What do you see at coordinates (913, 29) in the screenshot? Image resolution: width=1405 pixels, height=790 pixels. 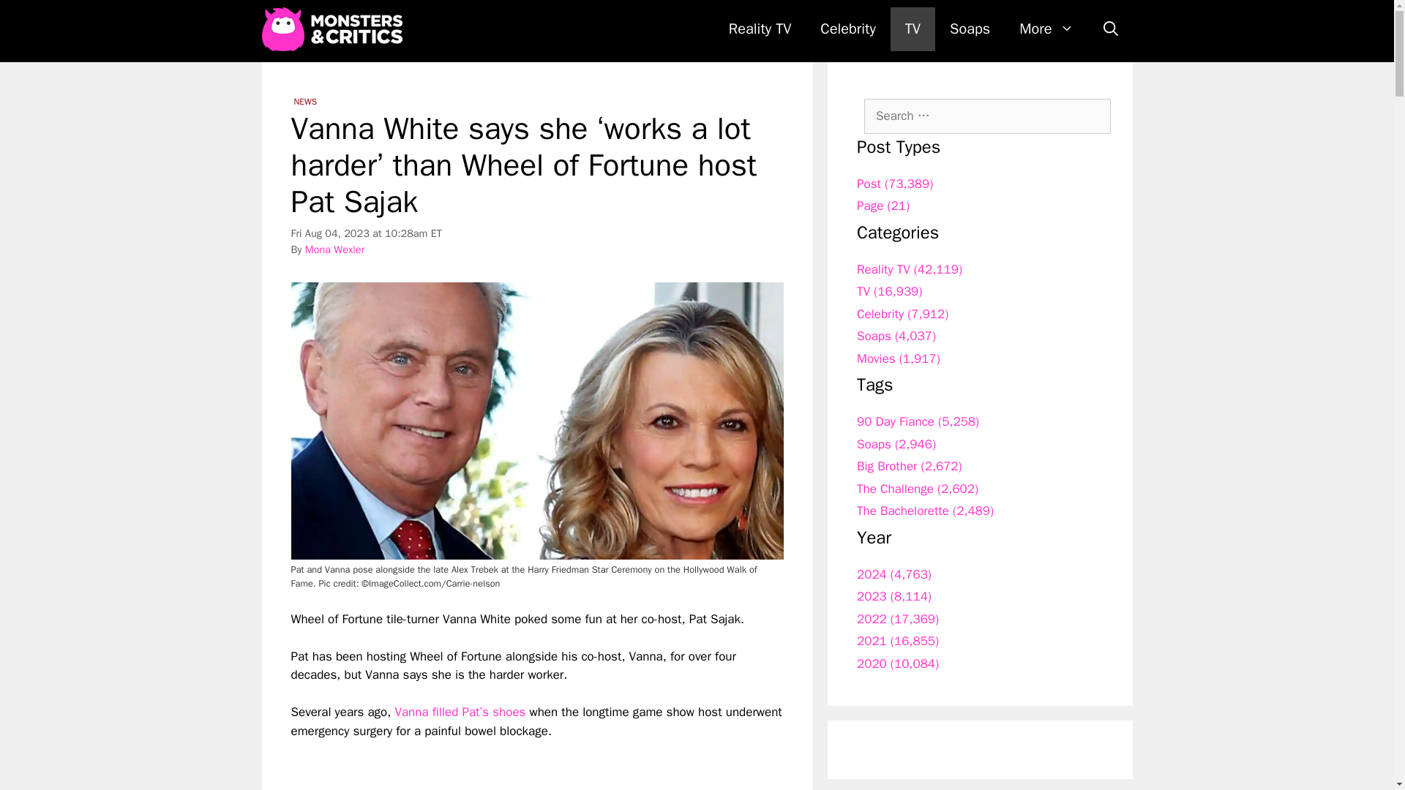 I see `TV` at bounding box center [913, 29].